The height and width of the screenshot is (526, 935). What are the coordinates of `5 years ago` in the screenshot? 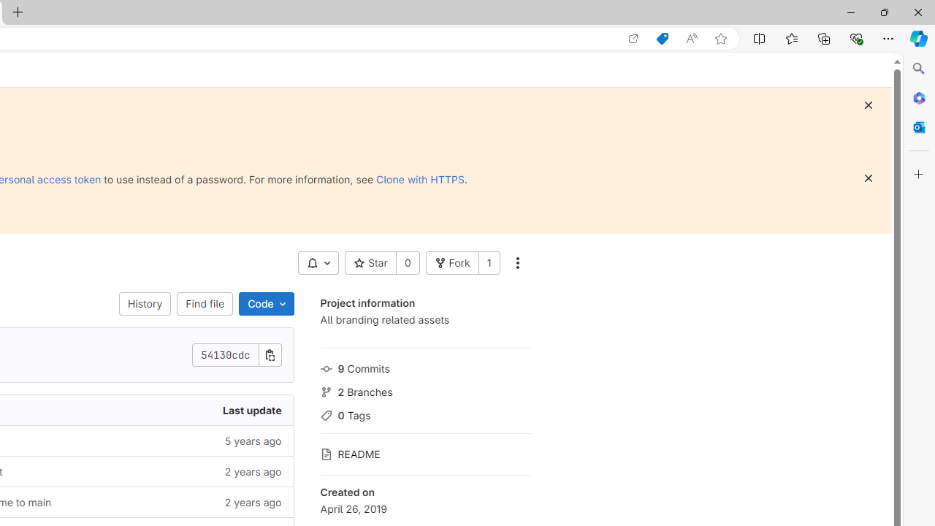 It's located at (180, 440).